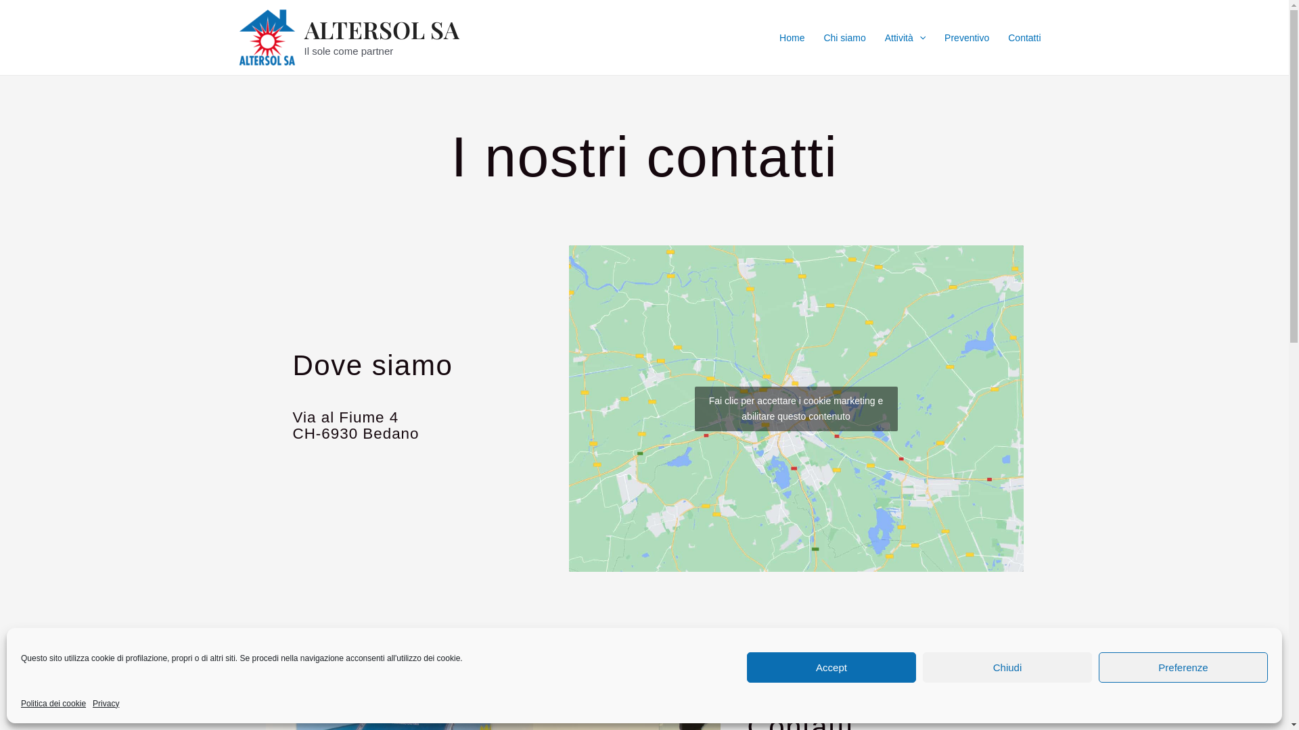 This screenshot has height=730, width=1299. Describe the element at coordinates (831, 668) in the screenshot. I see `Accept` at that location.